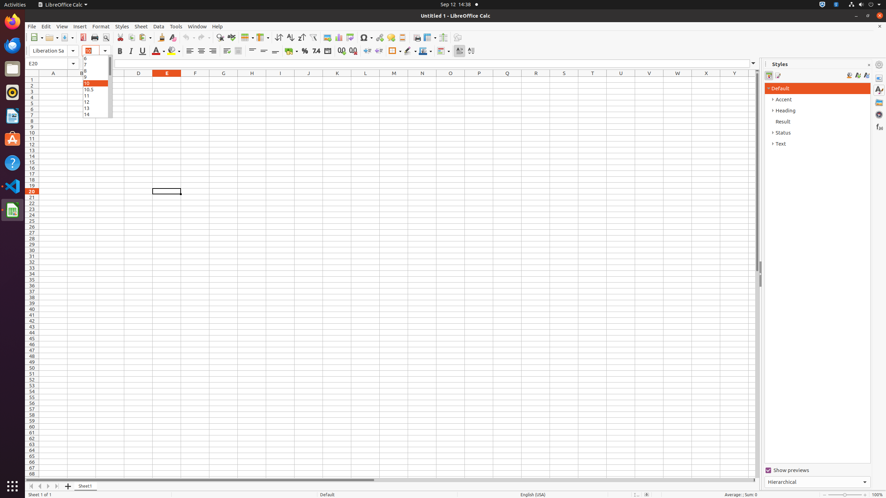 The height and width of the screenshot is (498, 886). Describe the element at coordinates (98, 114) in the screenshot. I see `14` at that location.